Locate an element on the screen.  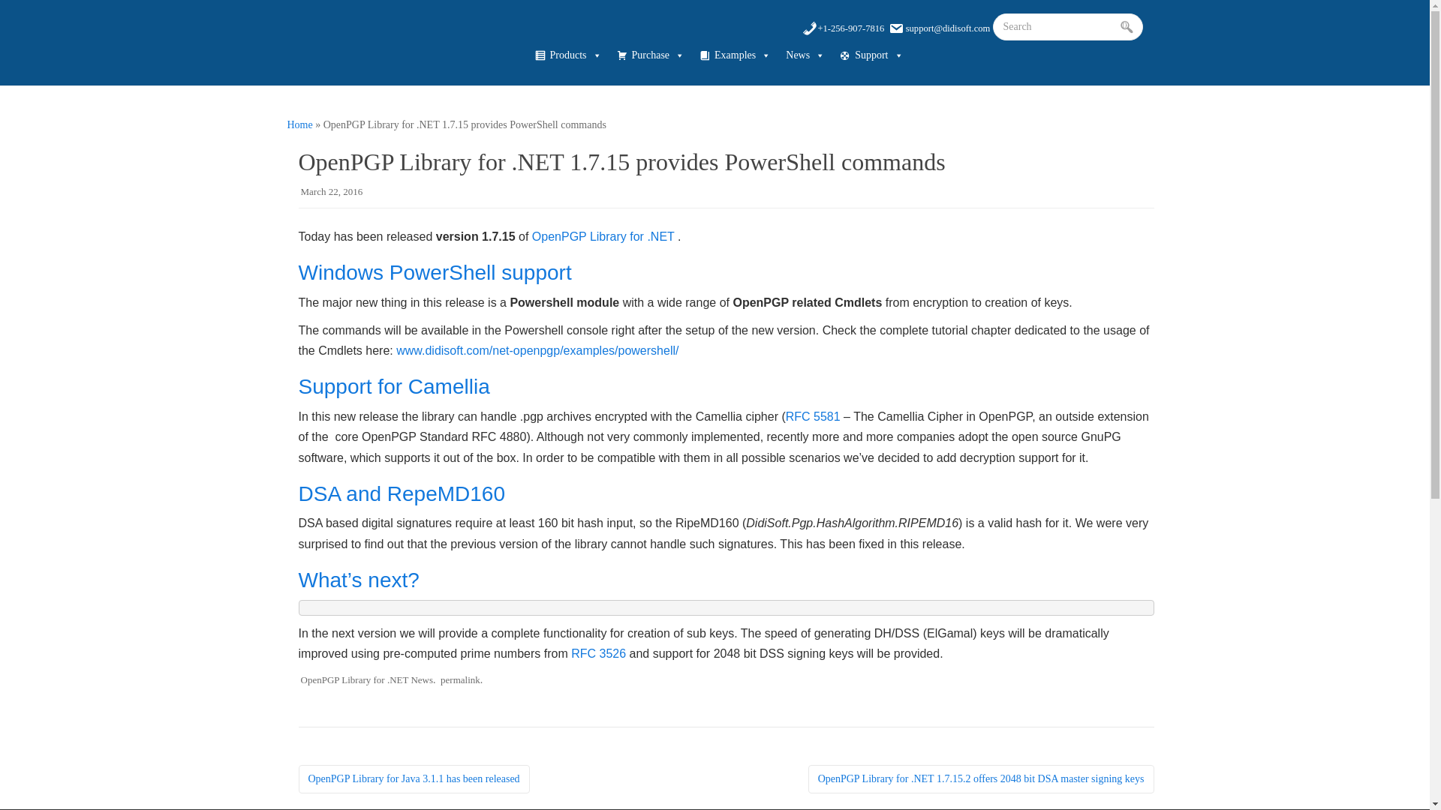
Products is located at coordinates (567, 55).